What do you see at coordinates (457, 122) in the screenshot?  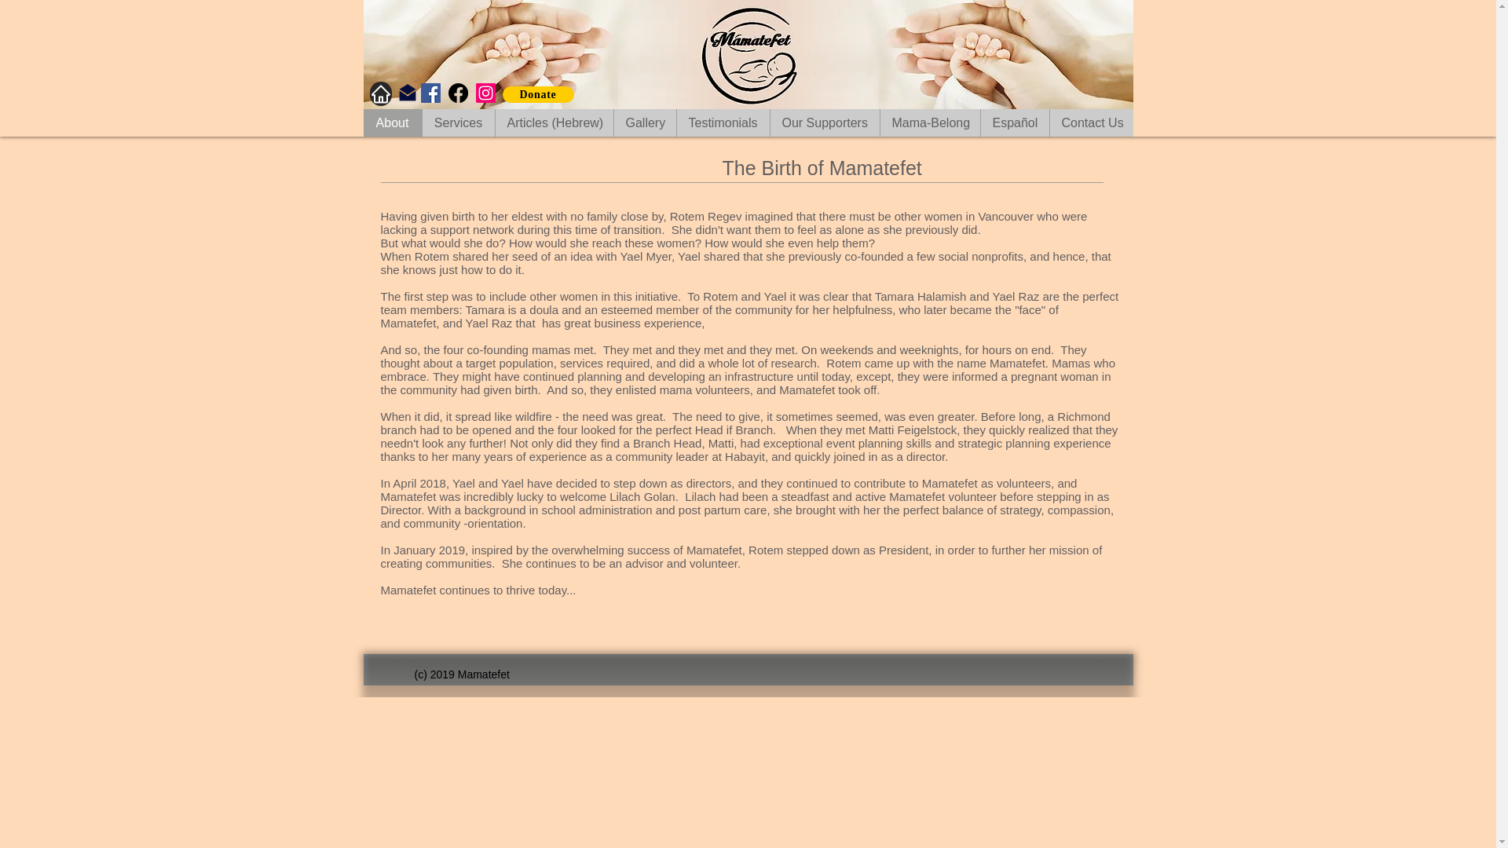 I see `Services` at bounding box center [457, 122].